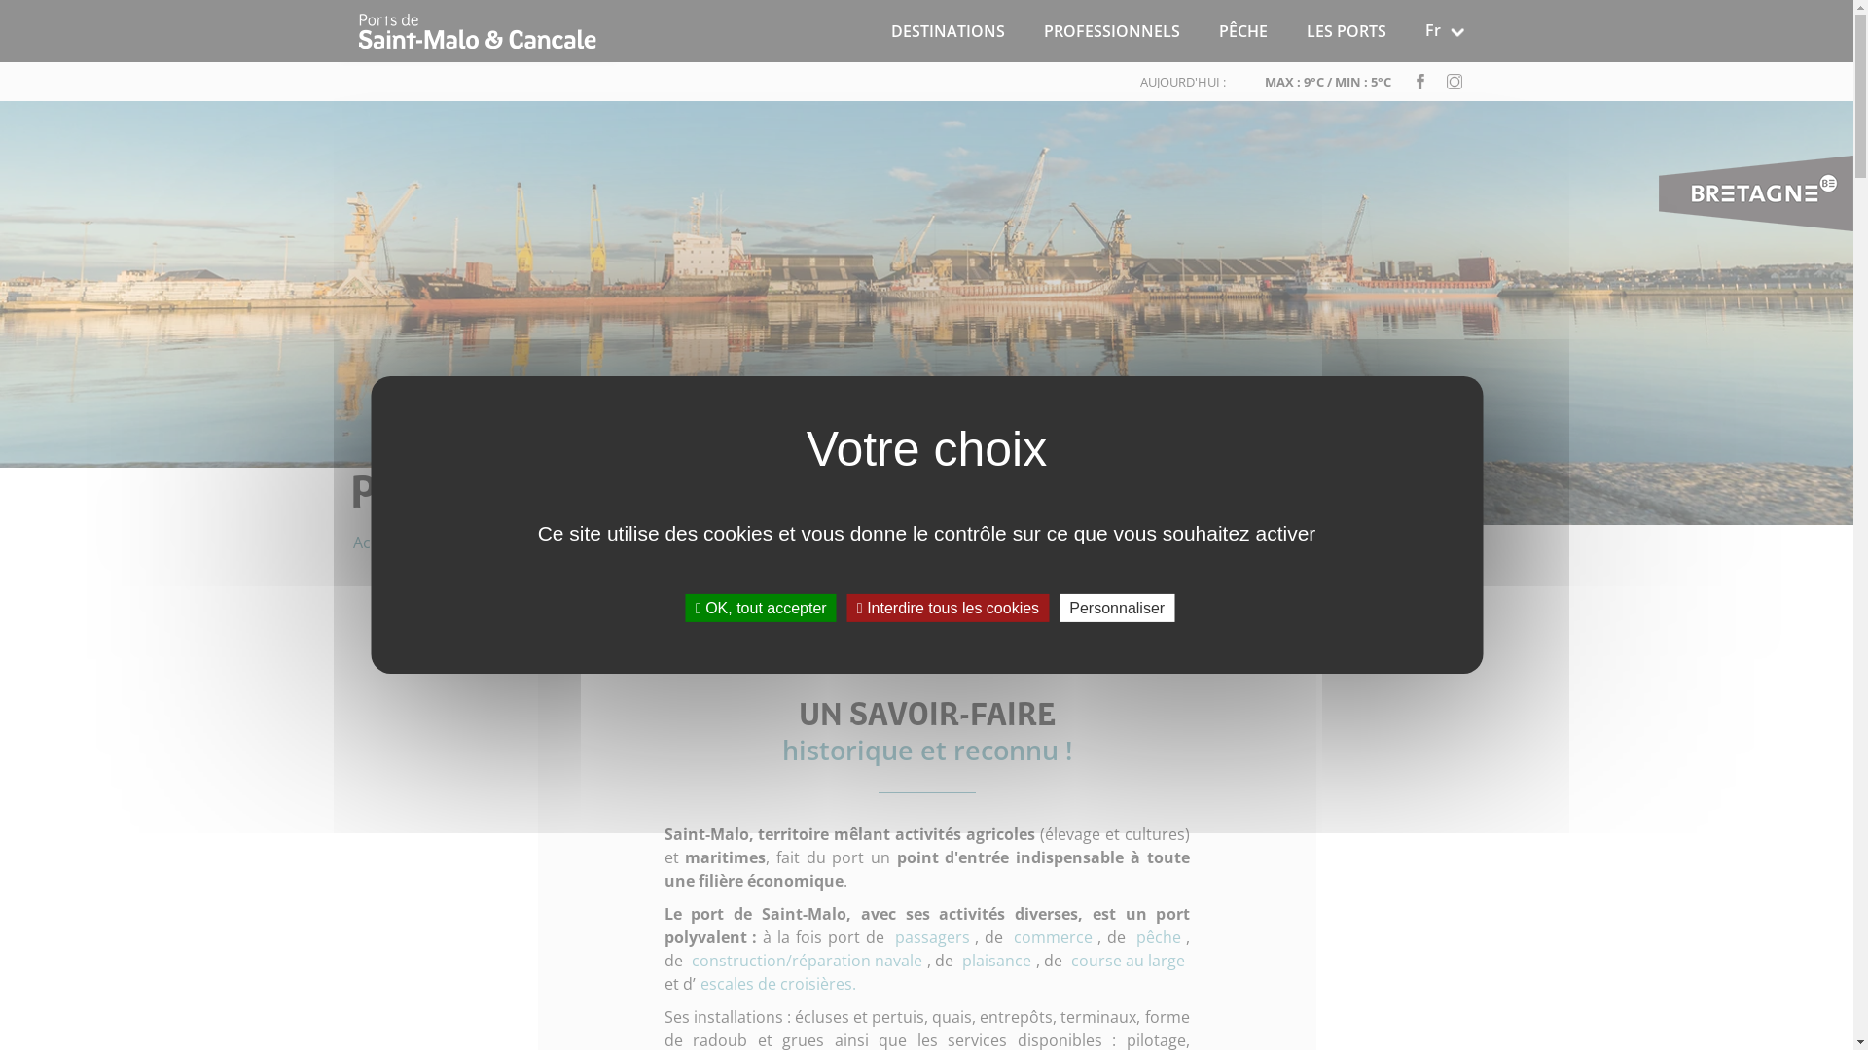  Describe the element at coordinates (1129, 961) in the screenshot. I see `course au large` at that location.